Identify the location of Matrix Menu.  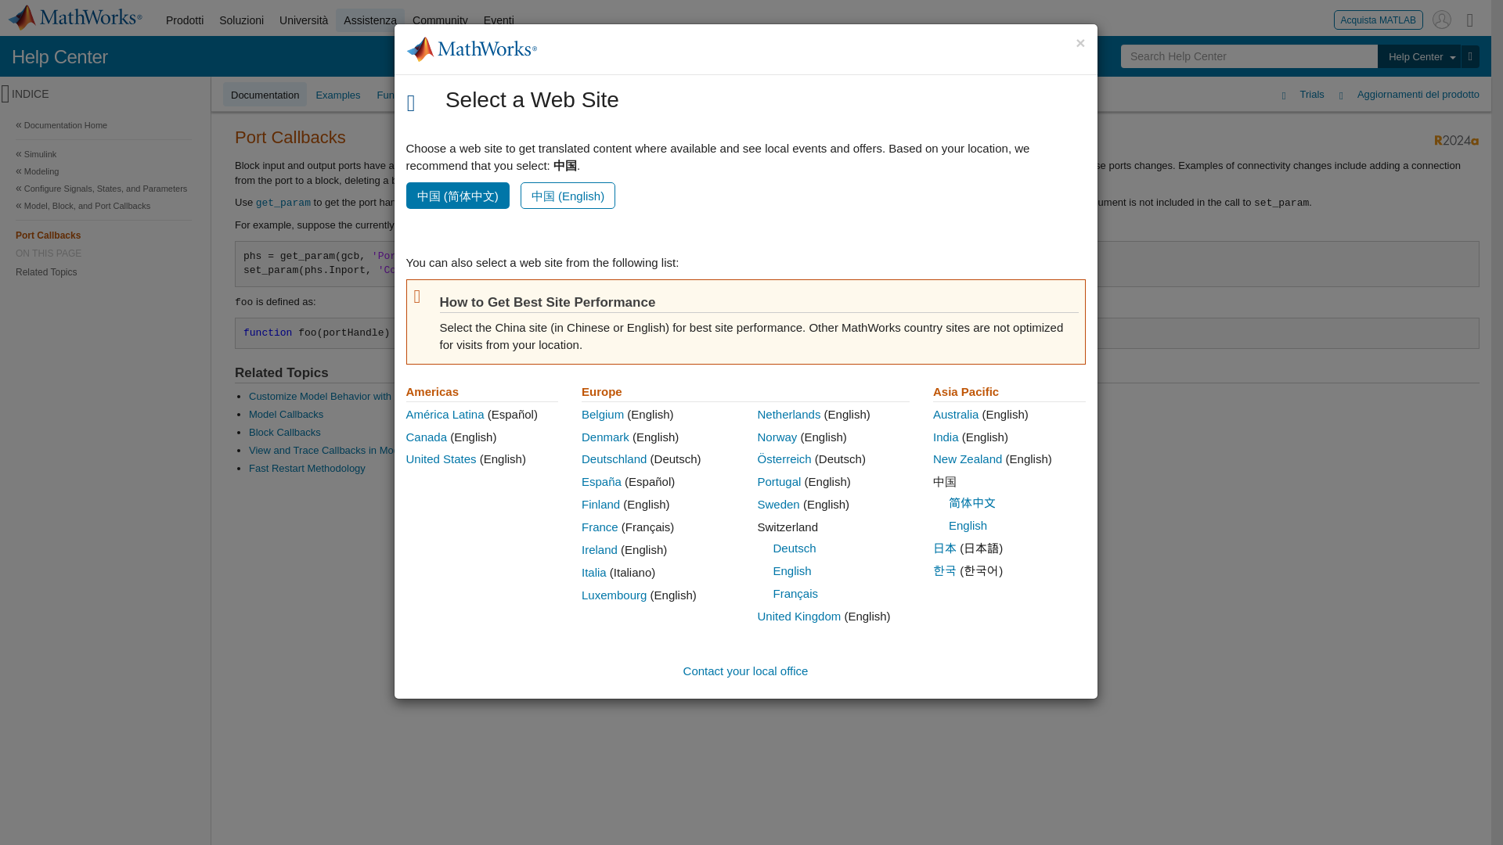
(440, 20).